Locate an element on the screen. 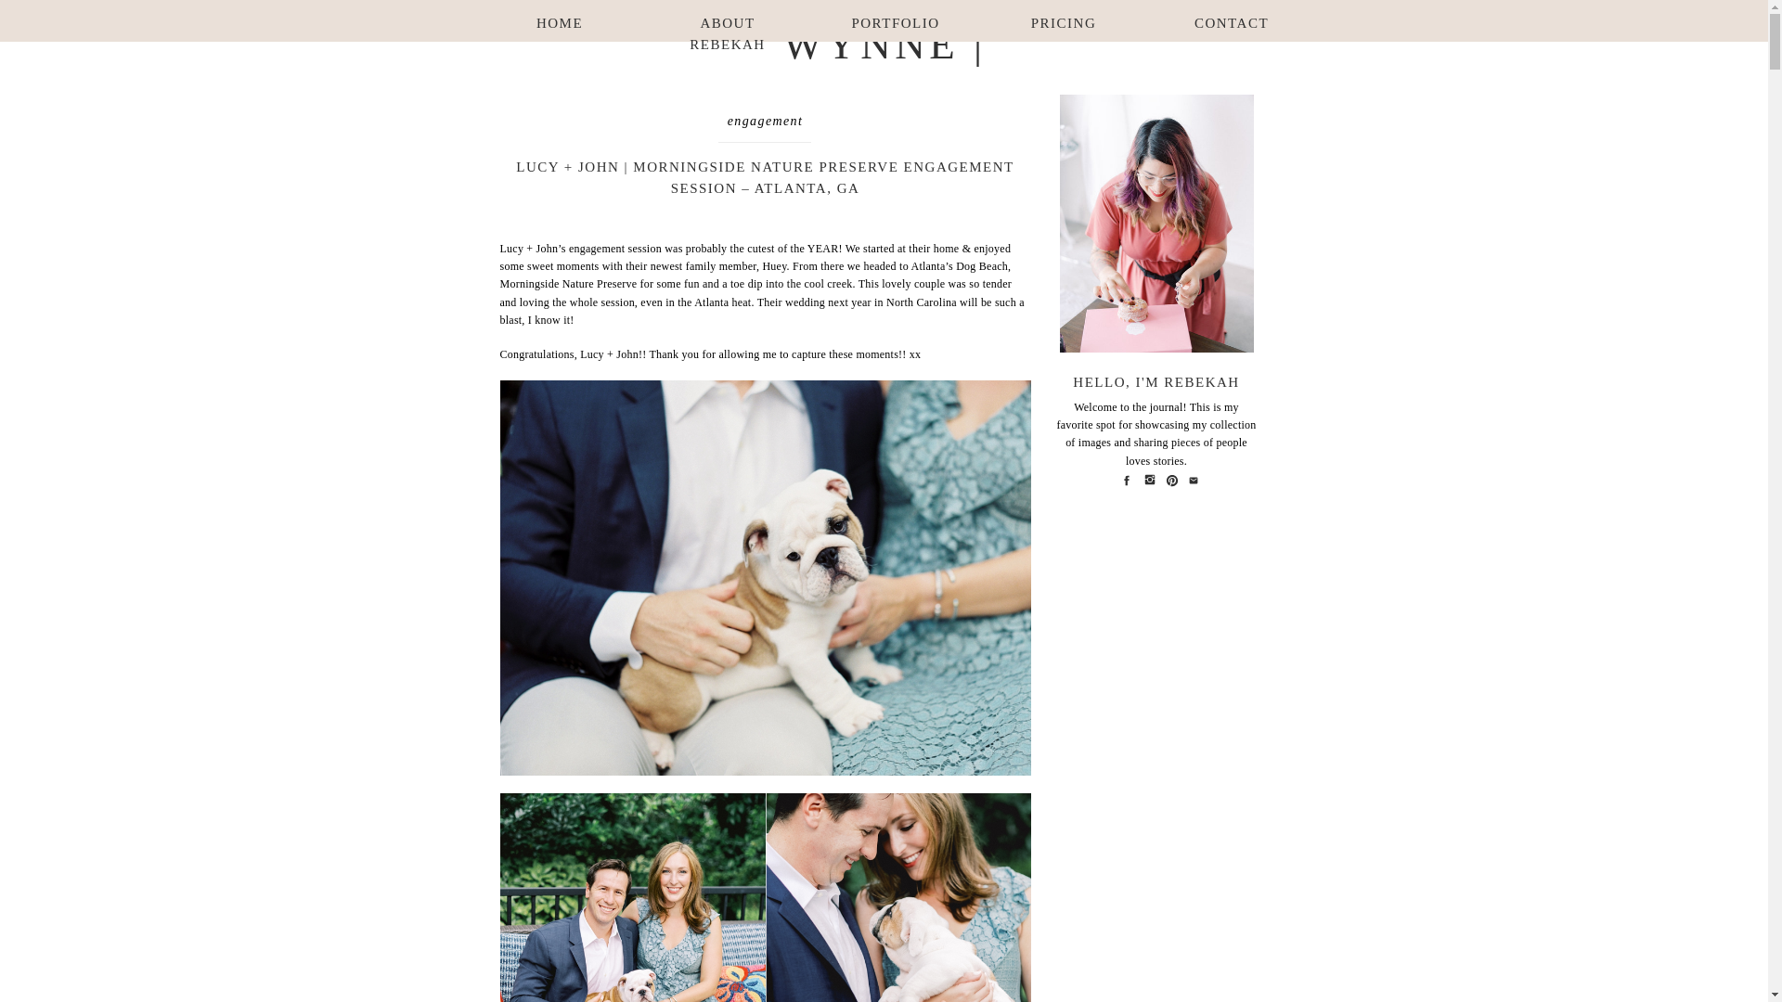  engagement is located at coordinates (765, 121).